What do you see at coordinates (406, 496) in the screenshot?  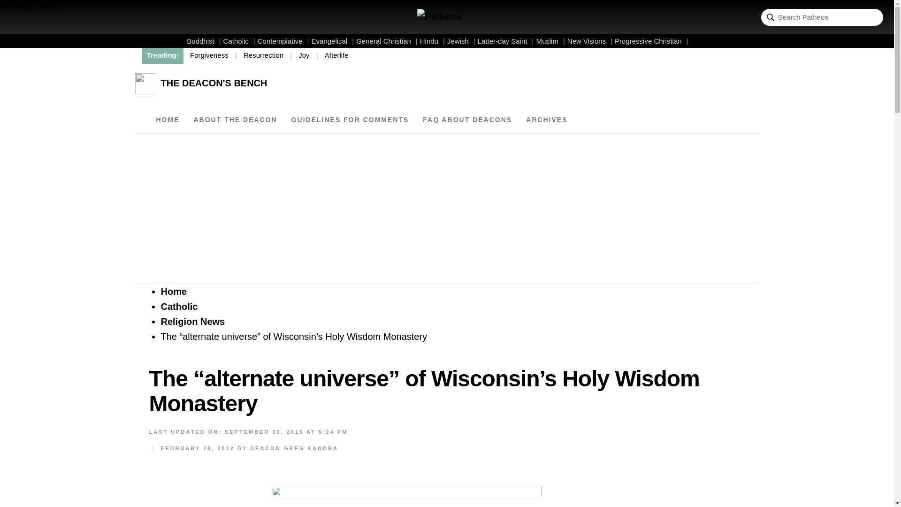 I see `4f4a78a2a7131.image` at bounding box center [406, 496].